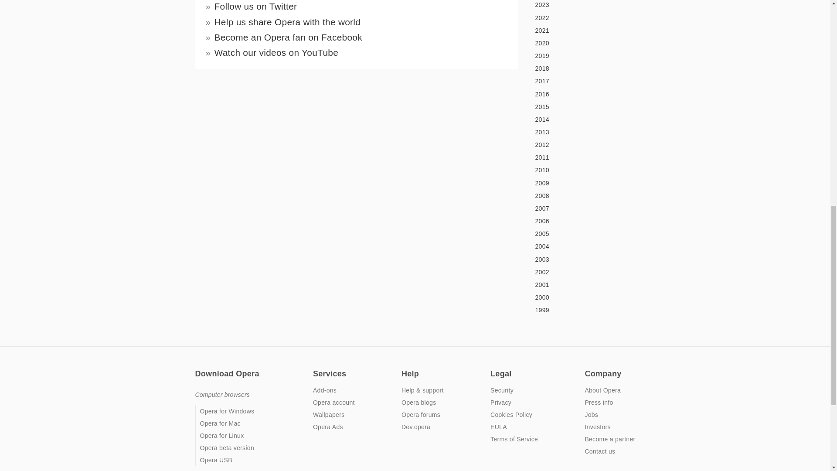  I want to click on Help us share Opera with the world, so click(287, 22).